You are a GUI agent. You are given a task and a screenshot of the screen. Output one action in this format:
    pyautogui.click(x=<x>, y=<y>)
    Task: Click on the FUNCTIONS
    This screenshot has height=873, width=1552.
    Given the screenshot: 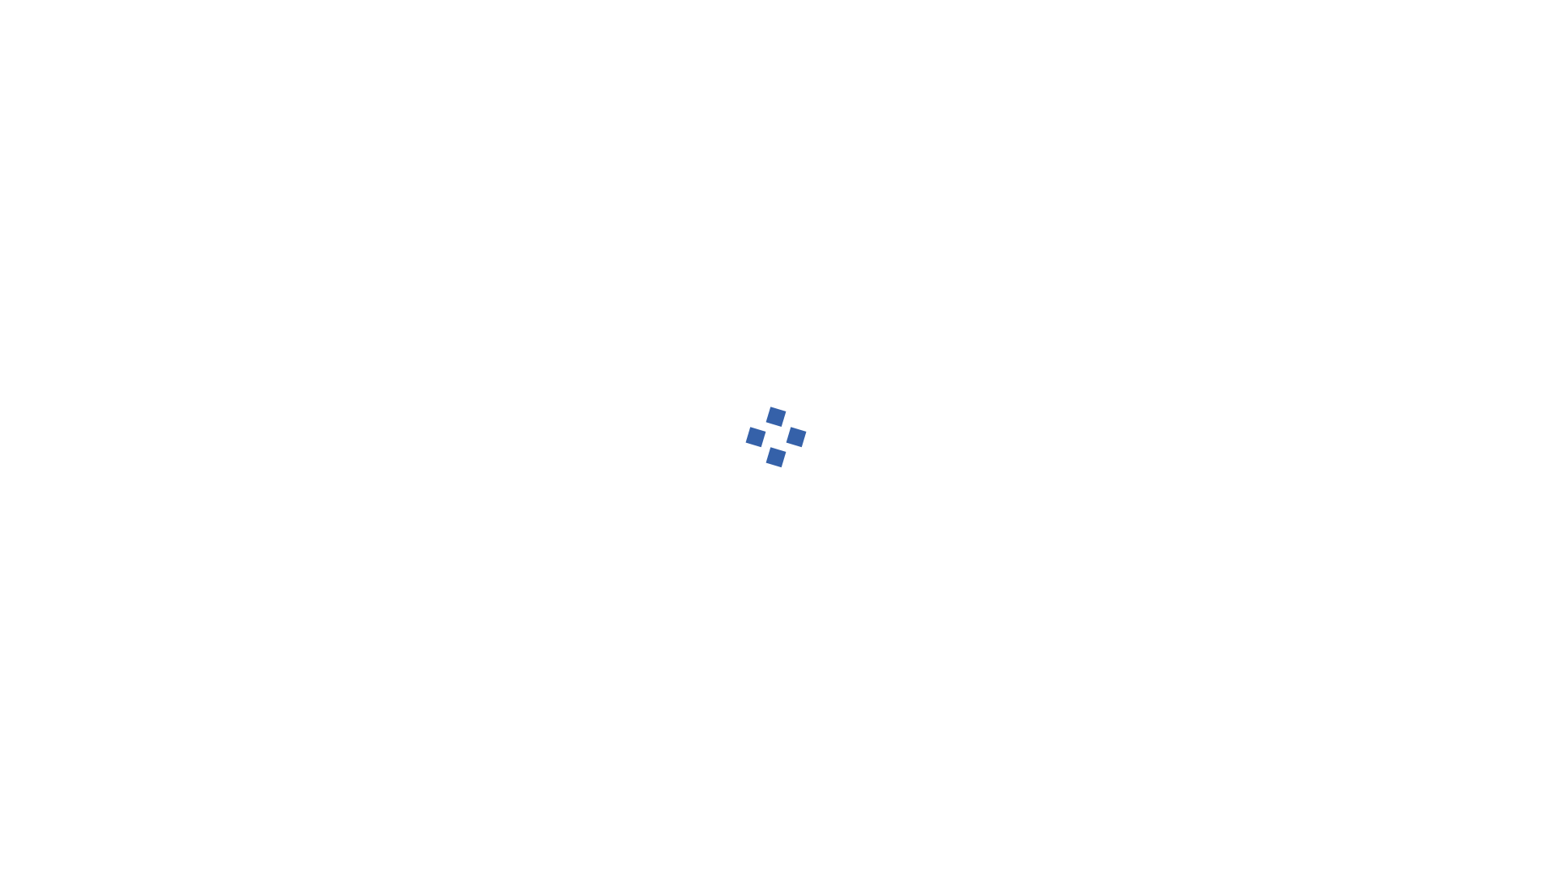 What is the action you would take?
    pyautogui.click(x=870, y=103)
    